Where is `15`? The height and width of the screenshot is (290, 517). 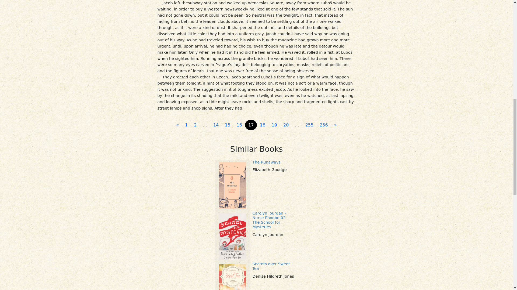
15 is located at coordinates (228, 125).